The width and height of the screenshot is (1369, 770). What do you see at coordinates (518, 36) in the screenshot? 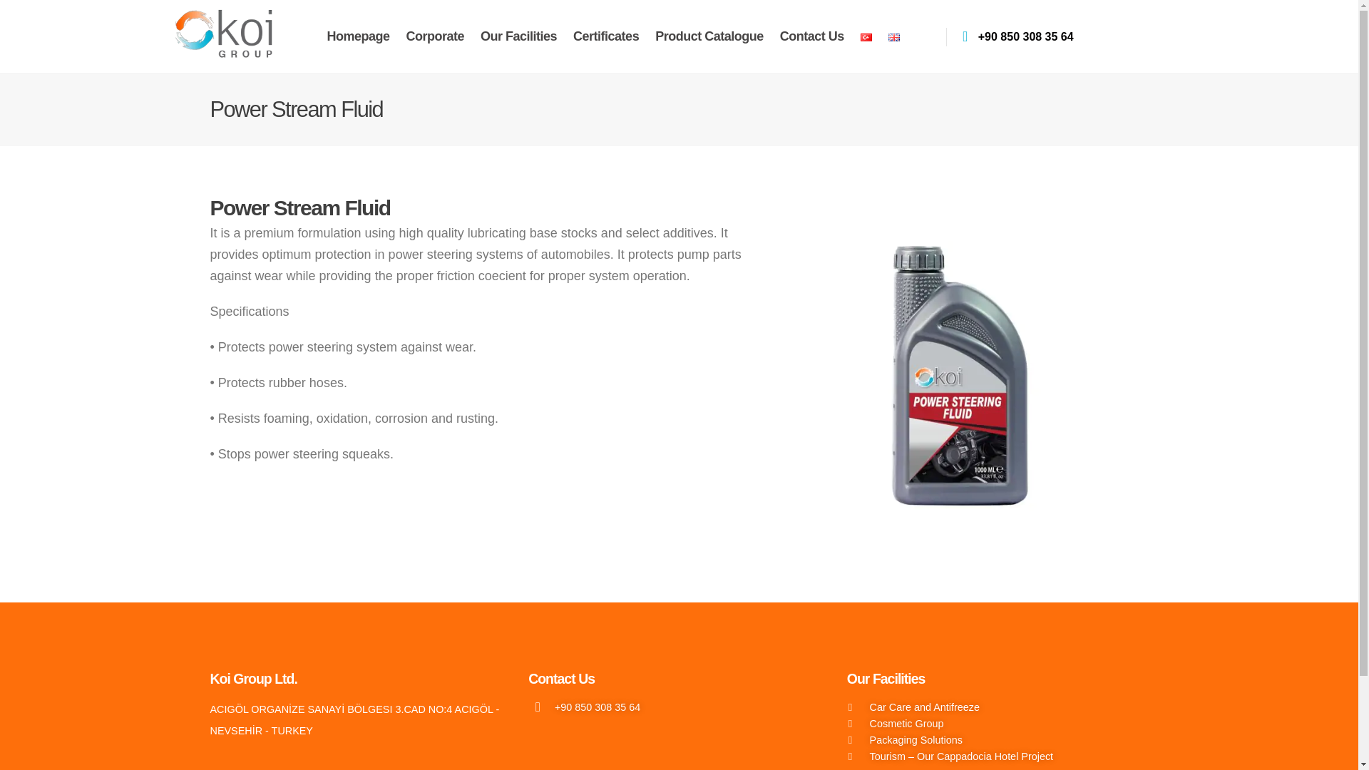
I see `Our Facilities` at bounding box center [518, 36].